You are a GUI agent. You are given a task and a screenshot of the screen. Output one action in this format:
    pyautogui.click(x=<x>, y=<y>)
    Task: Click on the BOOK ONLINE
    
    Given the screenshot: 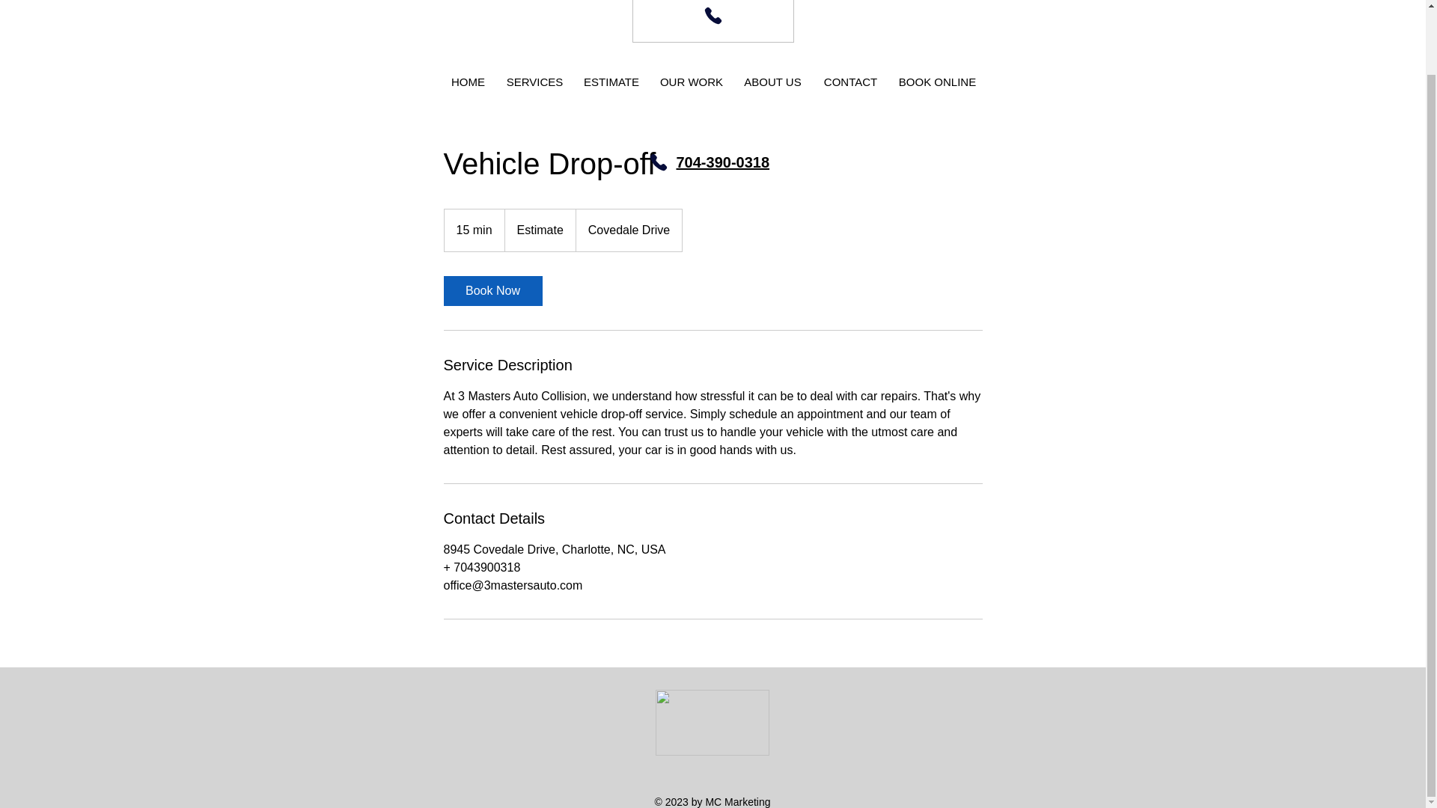 What is the action you would take?
    pyautogui.click(x=937, y=82)
    